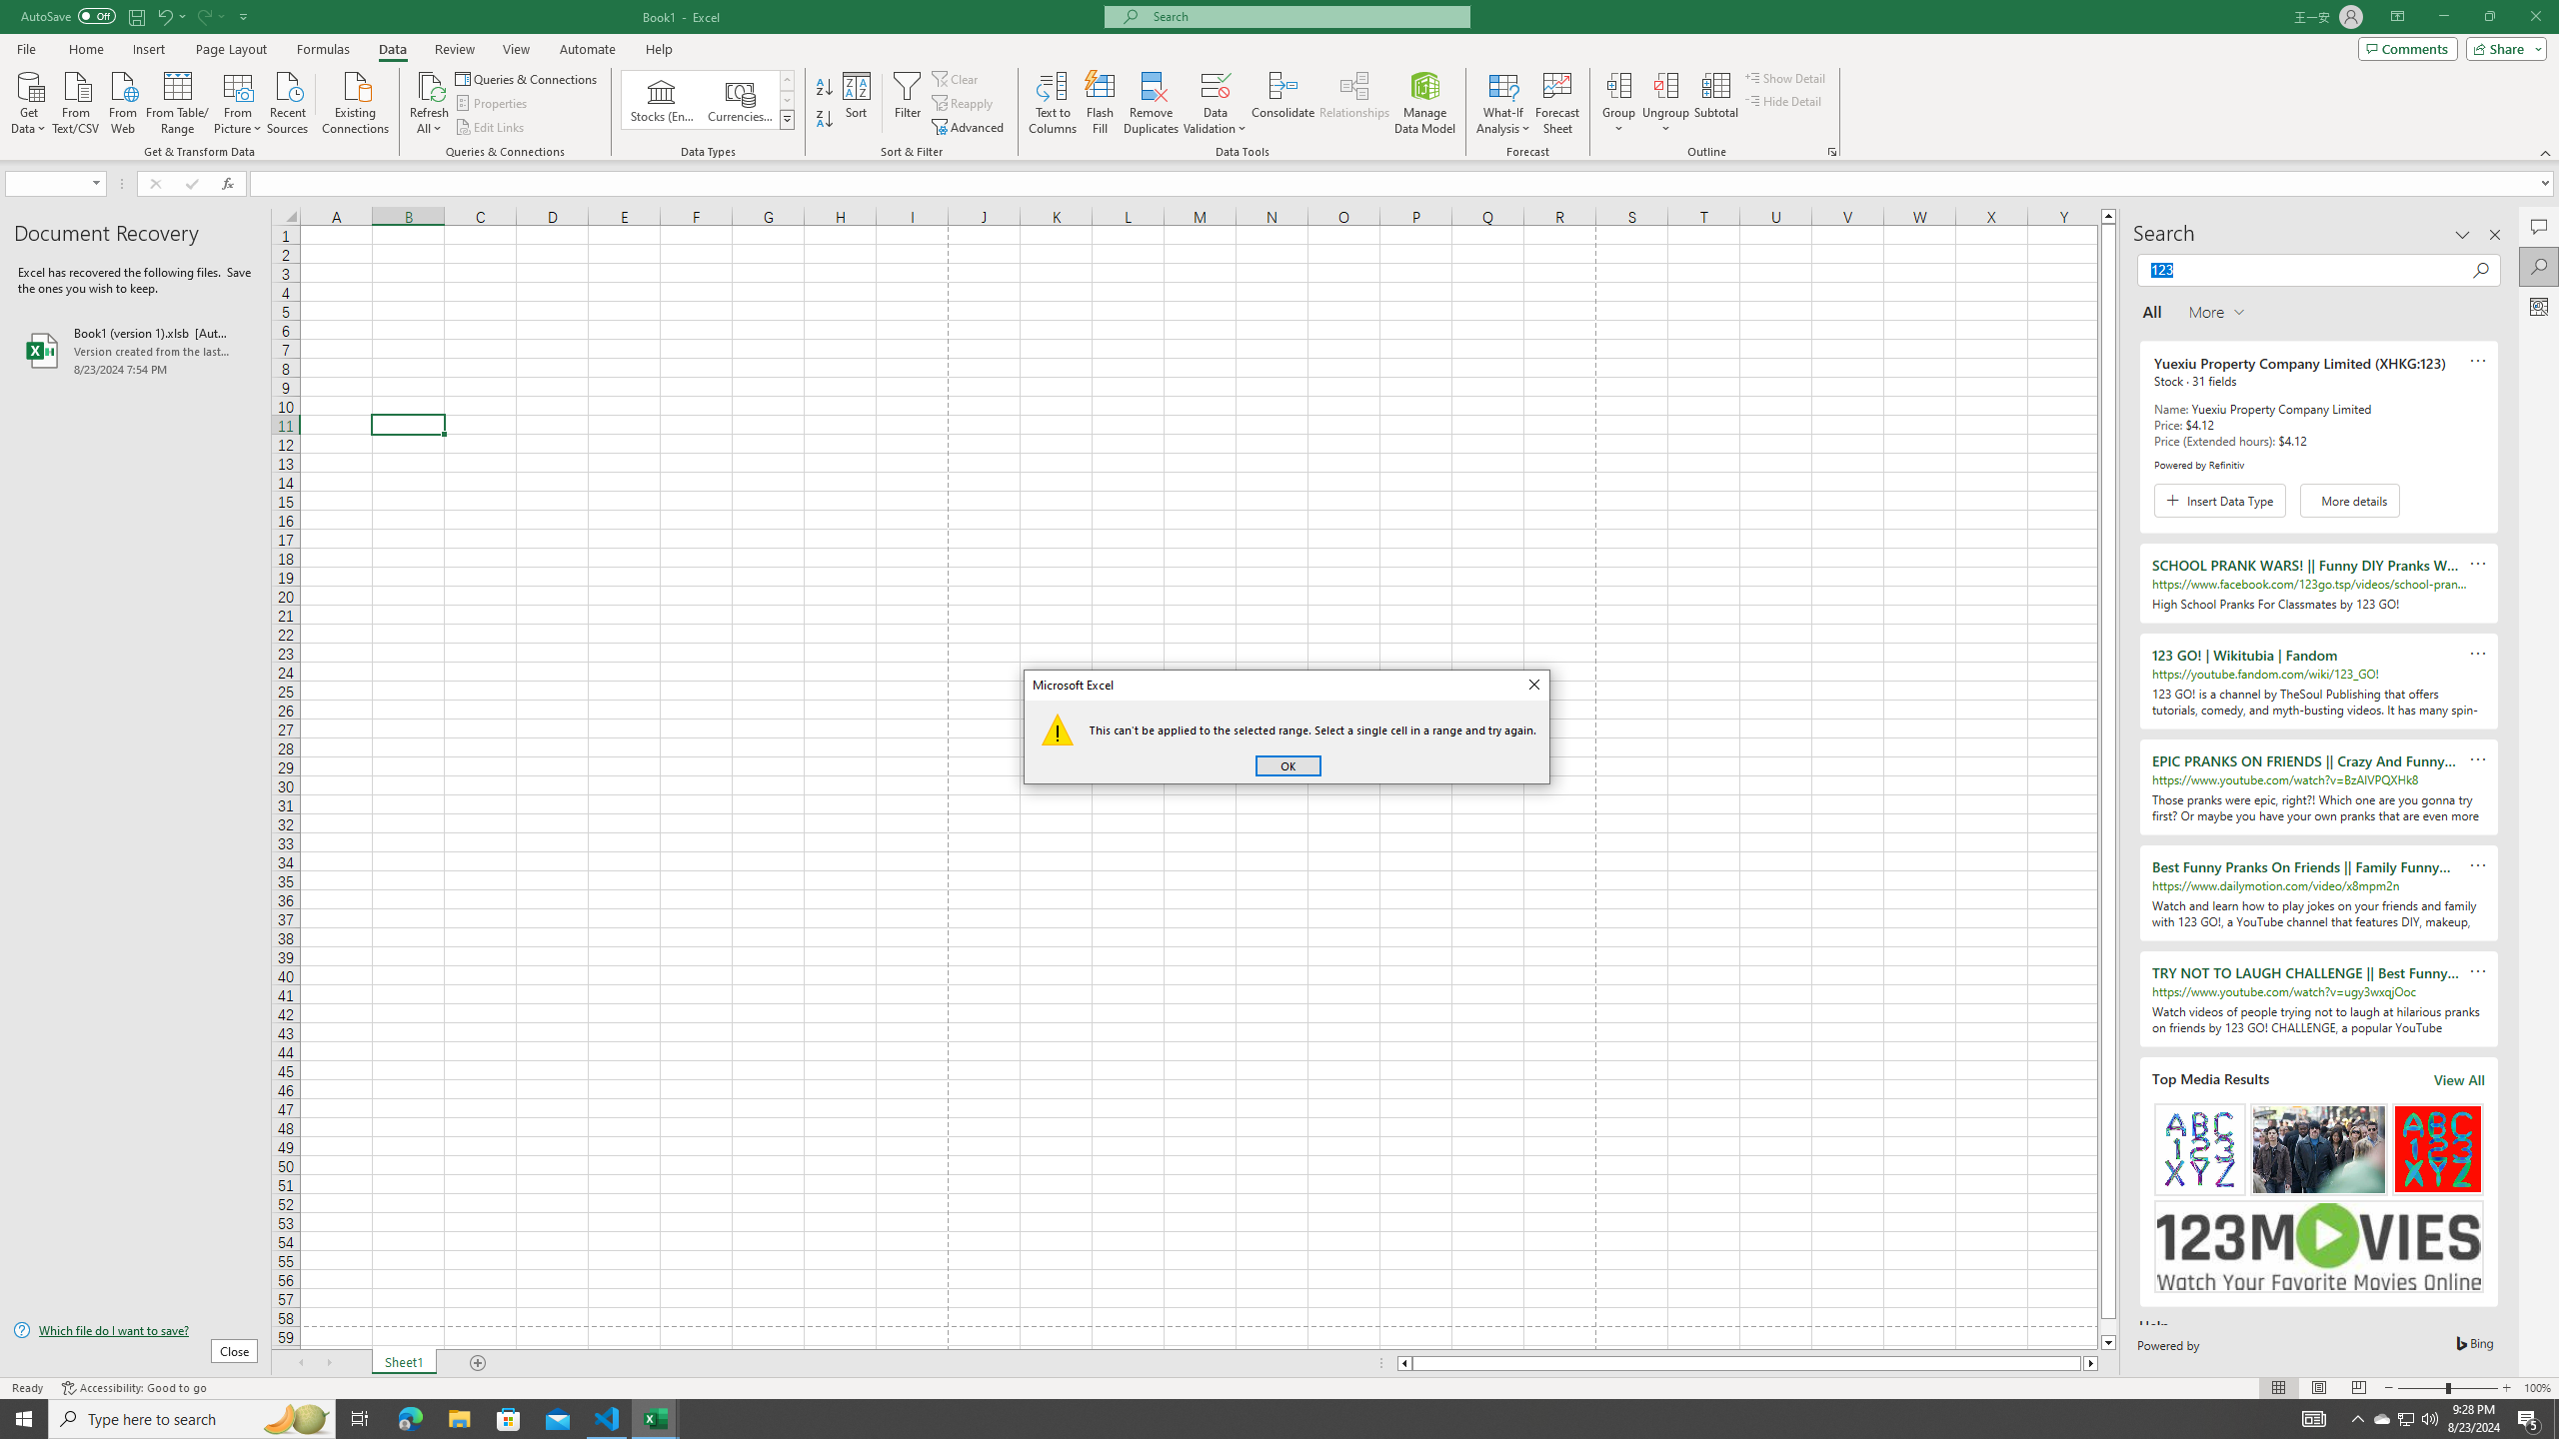  What do you see at coordinates (788, 119) in the screenshot?
I see `Data Types` at bounding box center [788, 119].